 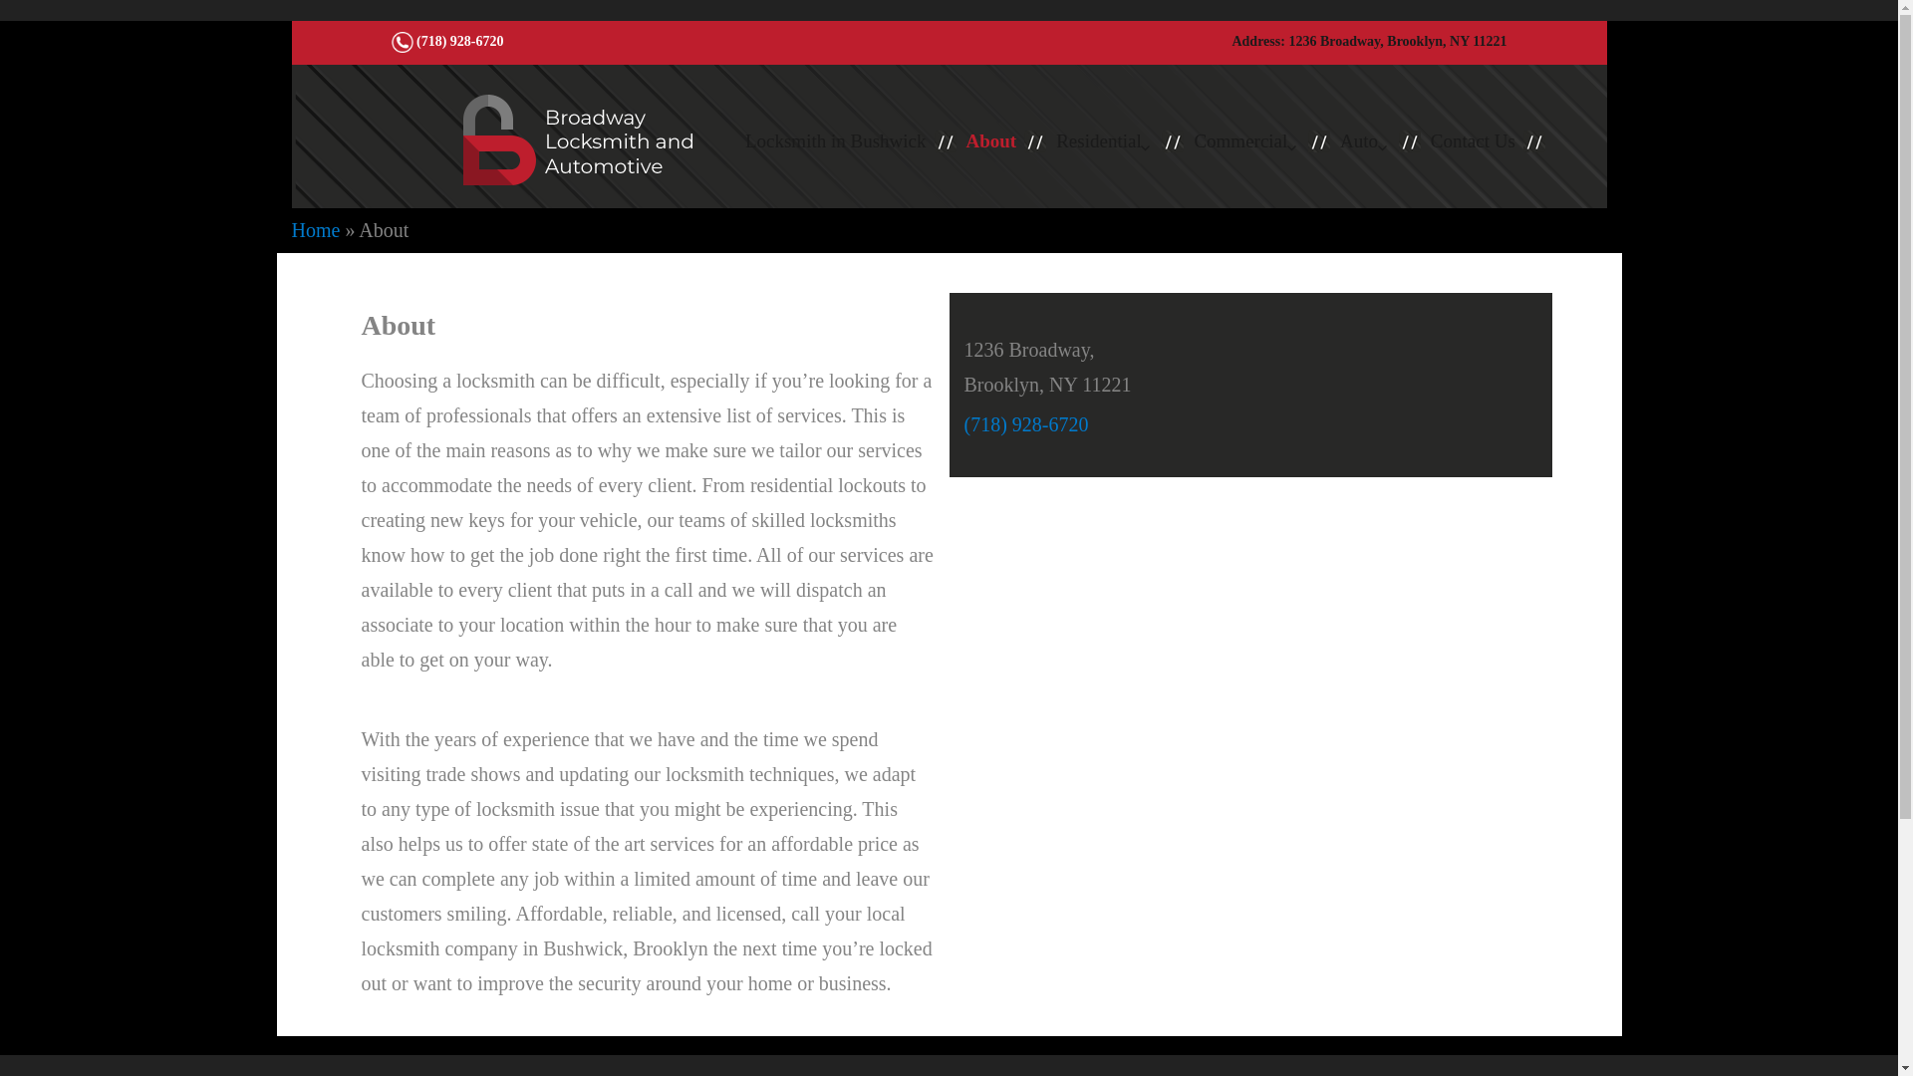 What do you see at coordinates (835, 141) in the screenshot?
I see `Locksmith in Bushwick` at bounding box center [835, 141].